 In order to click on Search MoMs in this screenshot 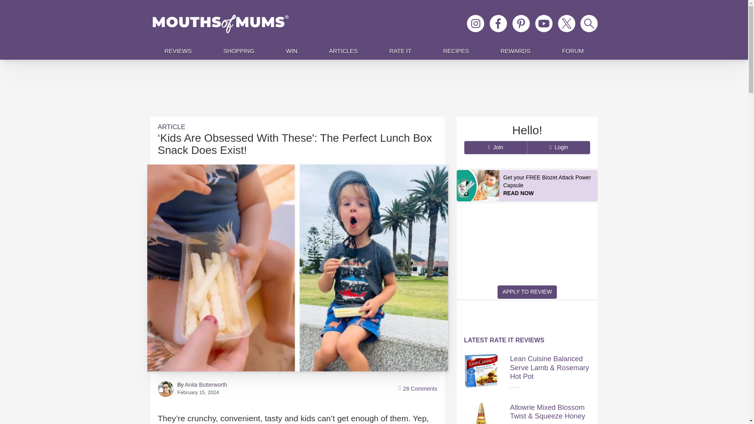, I will do `click(589, 24)`.